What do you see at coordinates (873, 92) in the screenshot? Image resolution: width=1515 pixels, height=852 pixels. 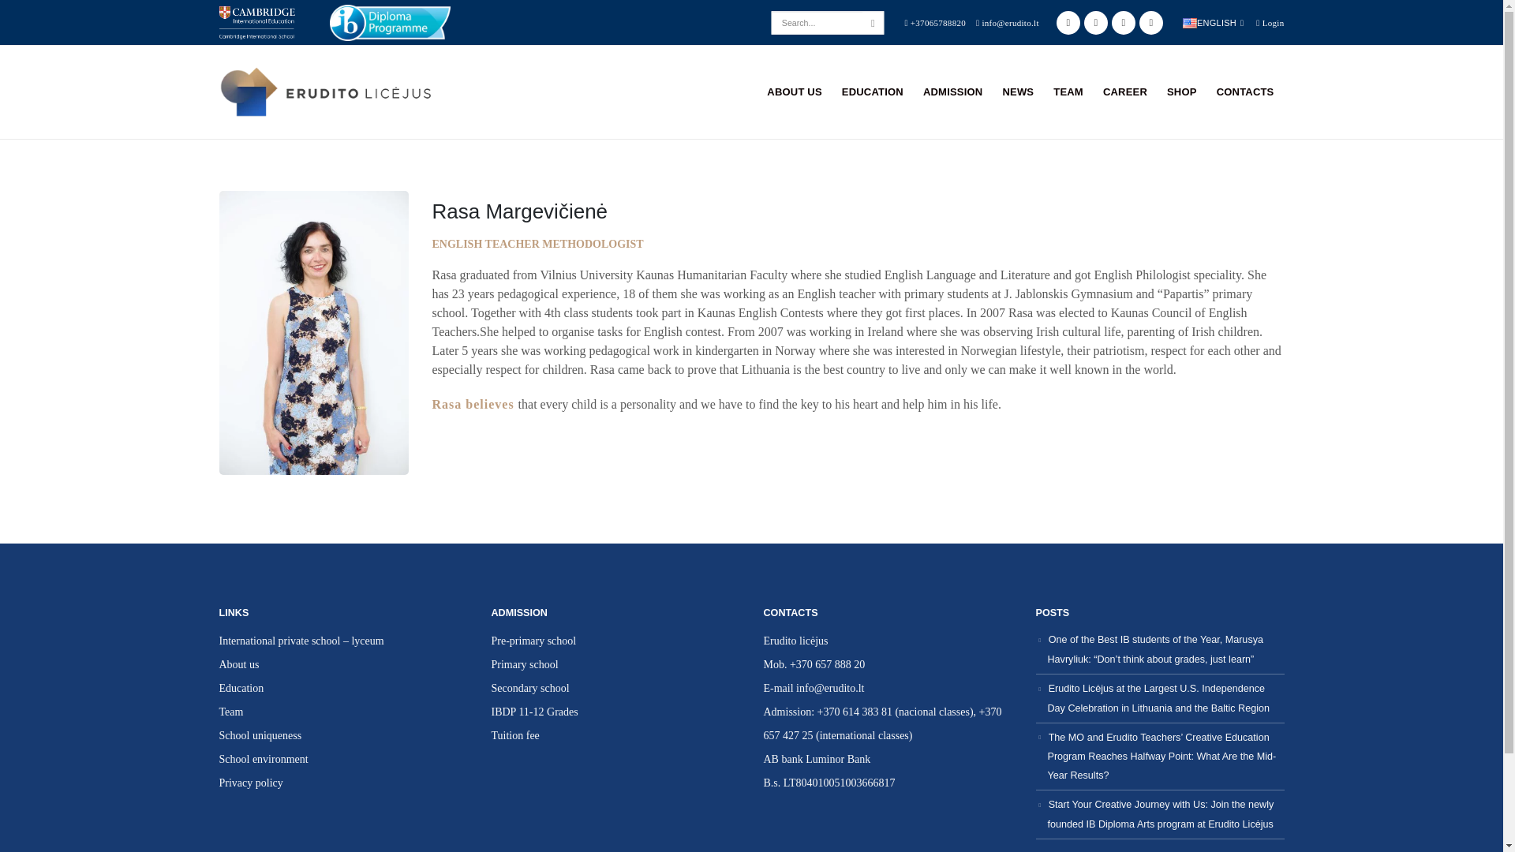 I see `EDUCATION` at bounding box center [873, 92].